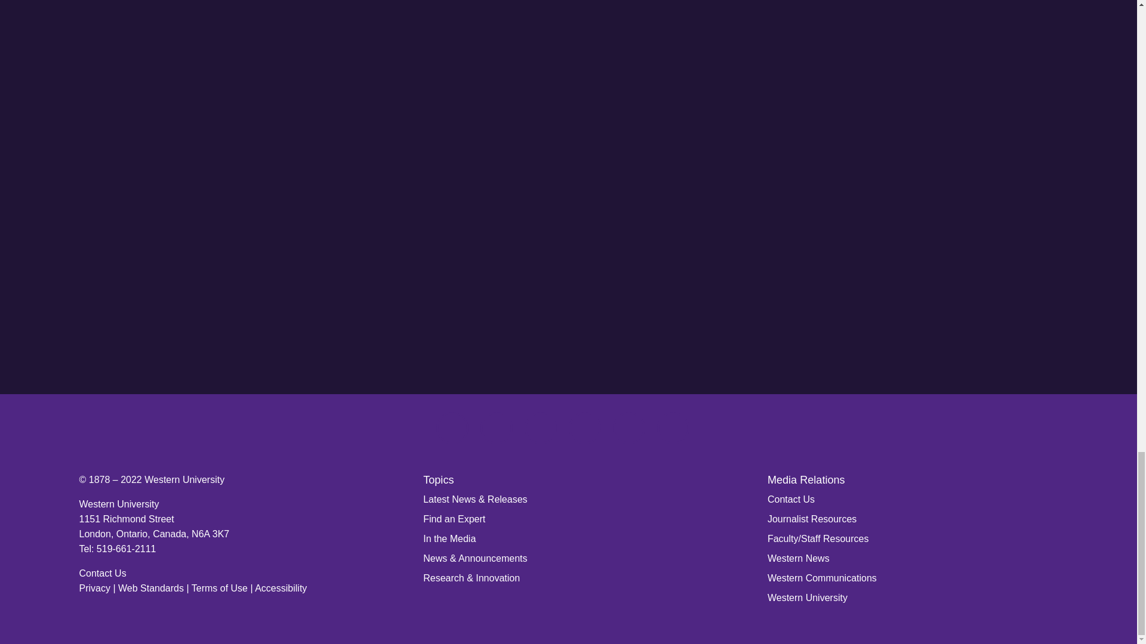 The height and width of the screenshot is (644, 1146). I want to click on Follow on Youtube, so click(672, 428).